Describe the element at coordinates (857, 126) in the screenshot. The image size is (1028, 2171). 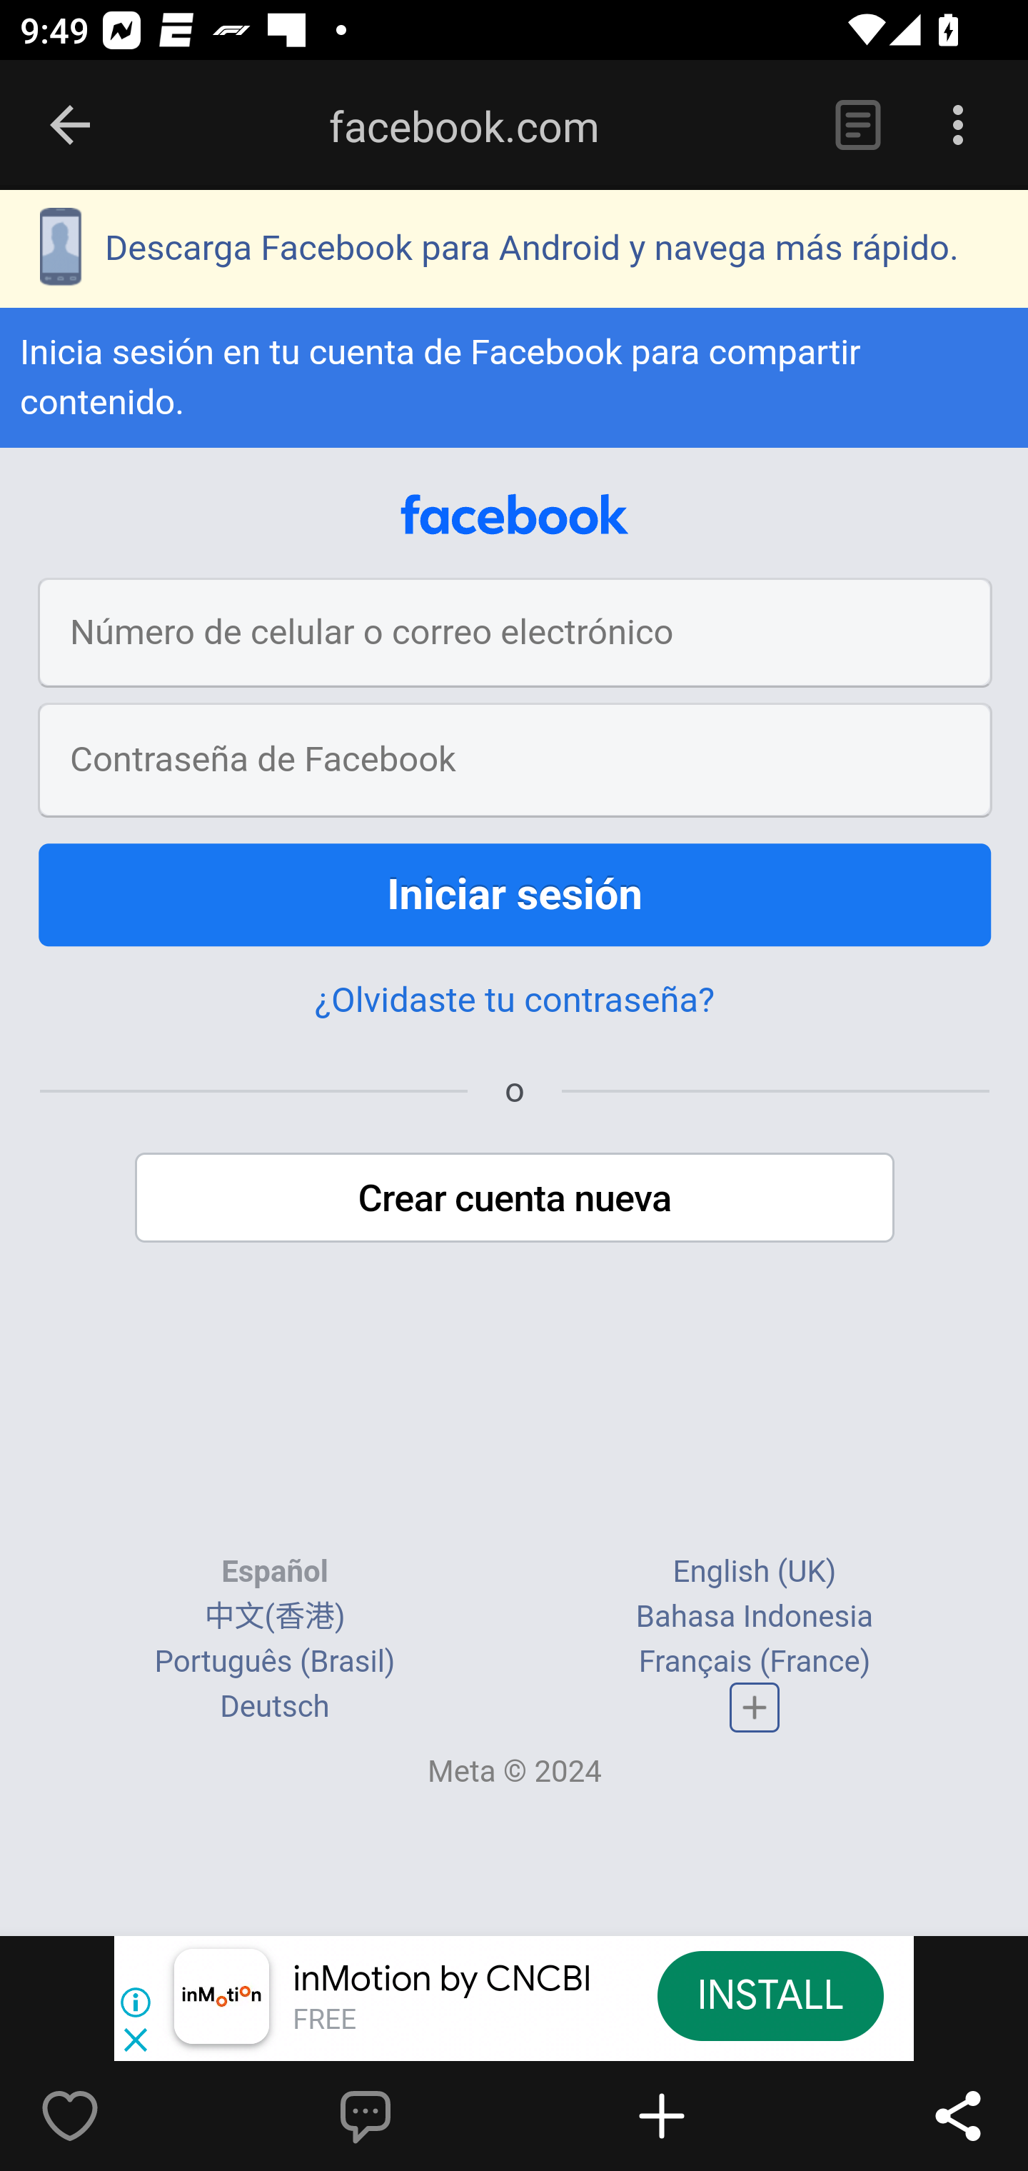
I see `Reader View` at that location.